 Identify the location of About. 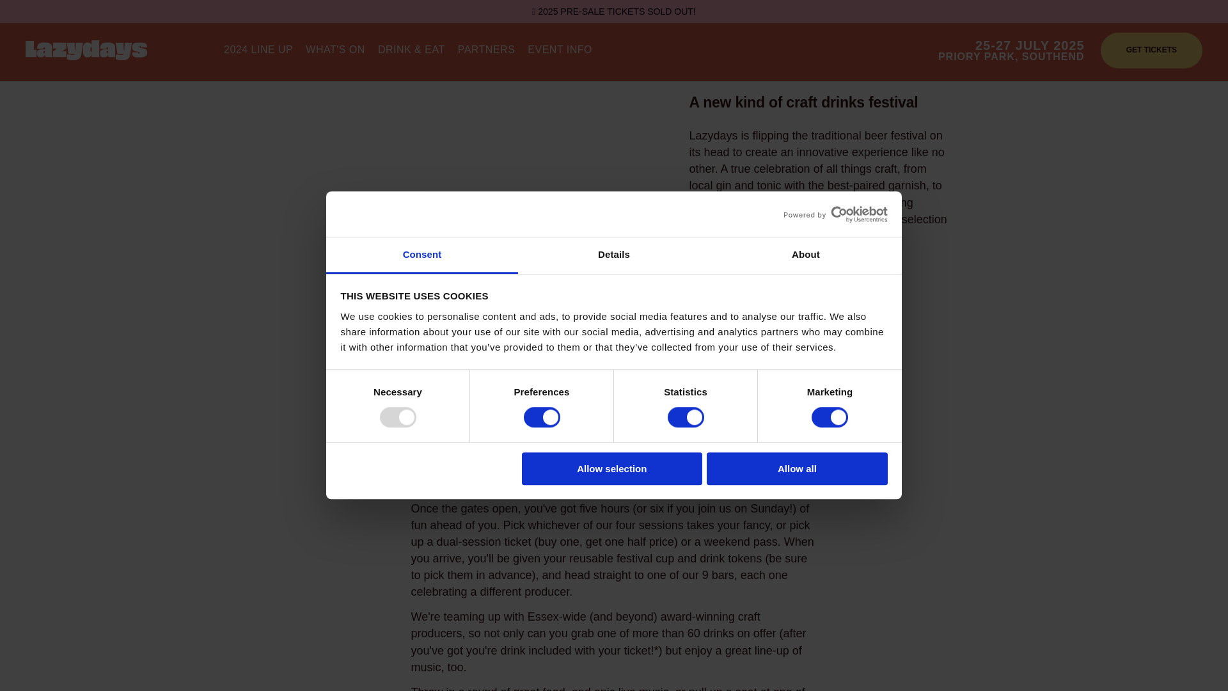
(805, 255).